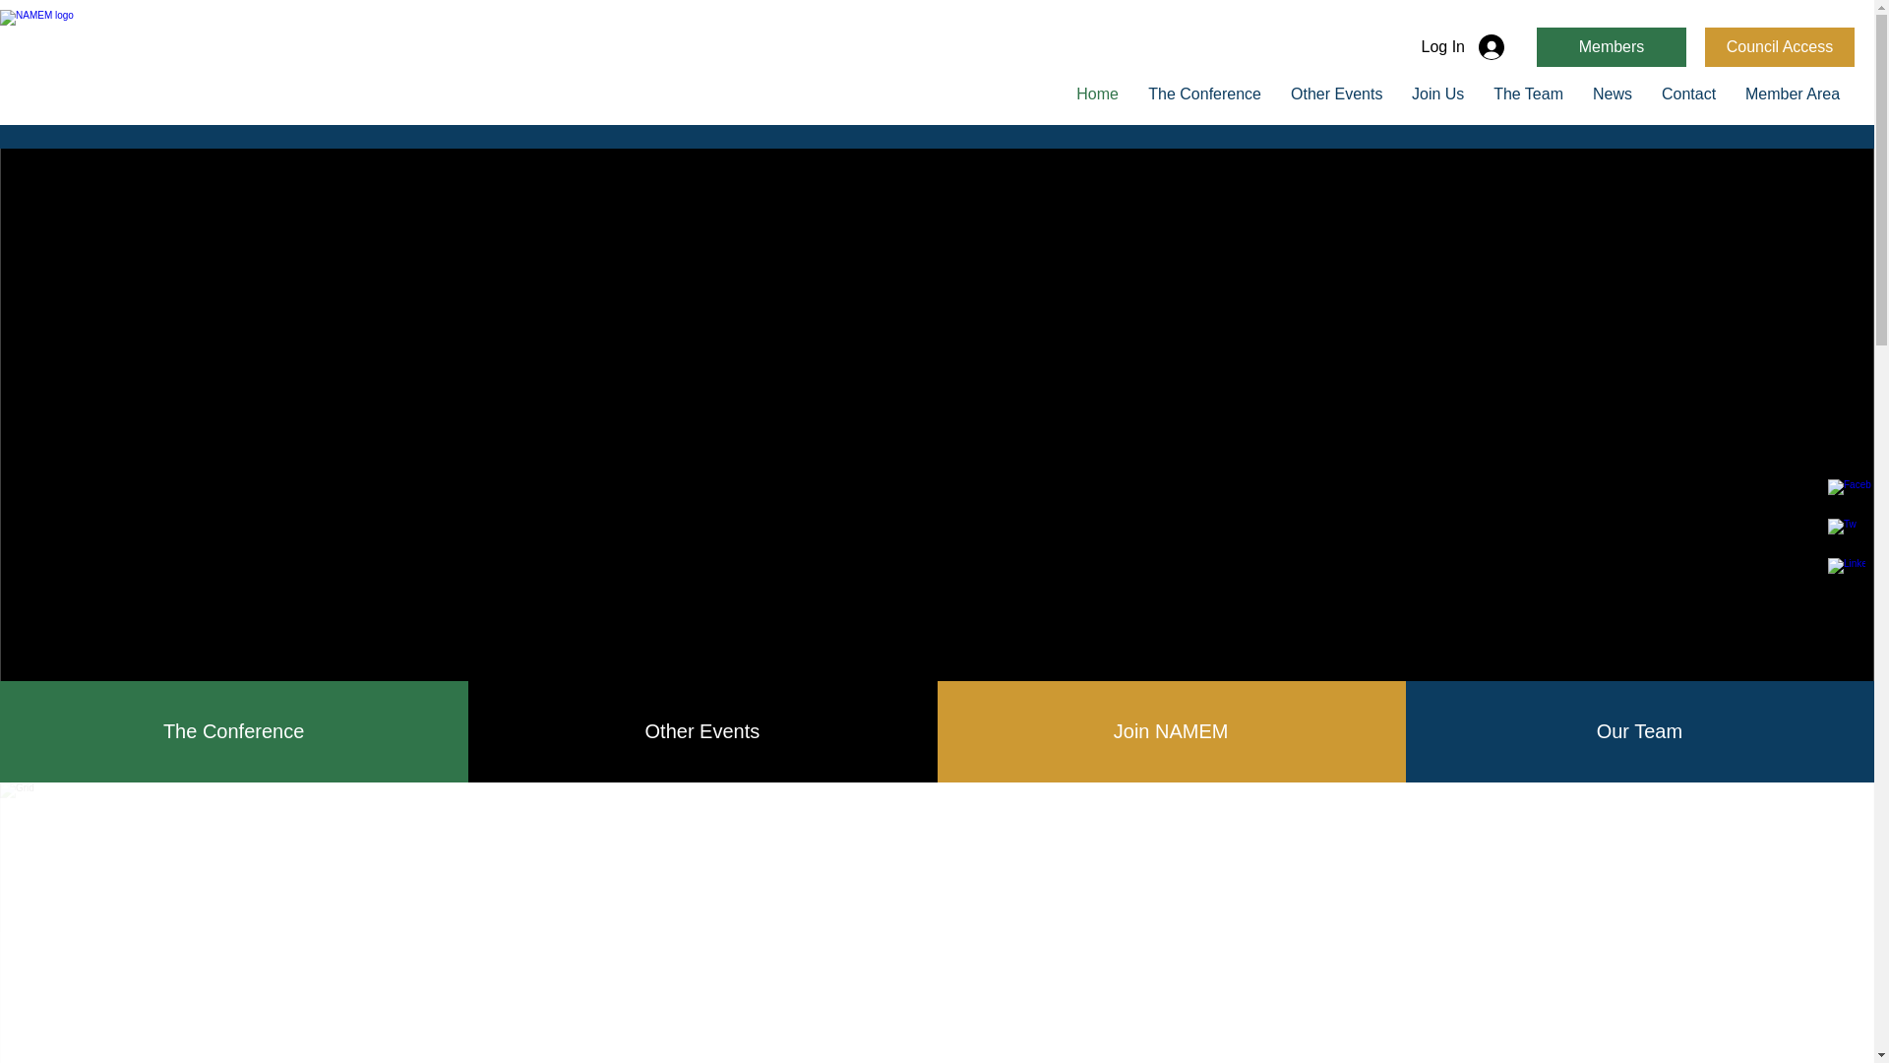  What do you see at coordinates (1204, 94) in the screenshot?
I see `The Conference` at bounding box center [1204, 94].